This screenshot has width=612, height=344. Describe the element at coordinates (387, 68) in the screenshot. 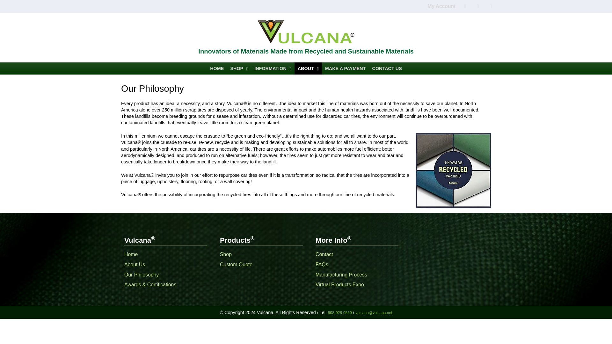

I see `CONTACT US` at that location.